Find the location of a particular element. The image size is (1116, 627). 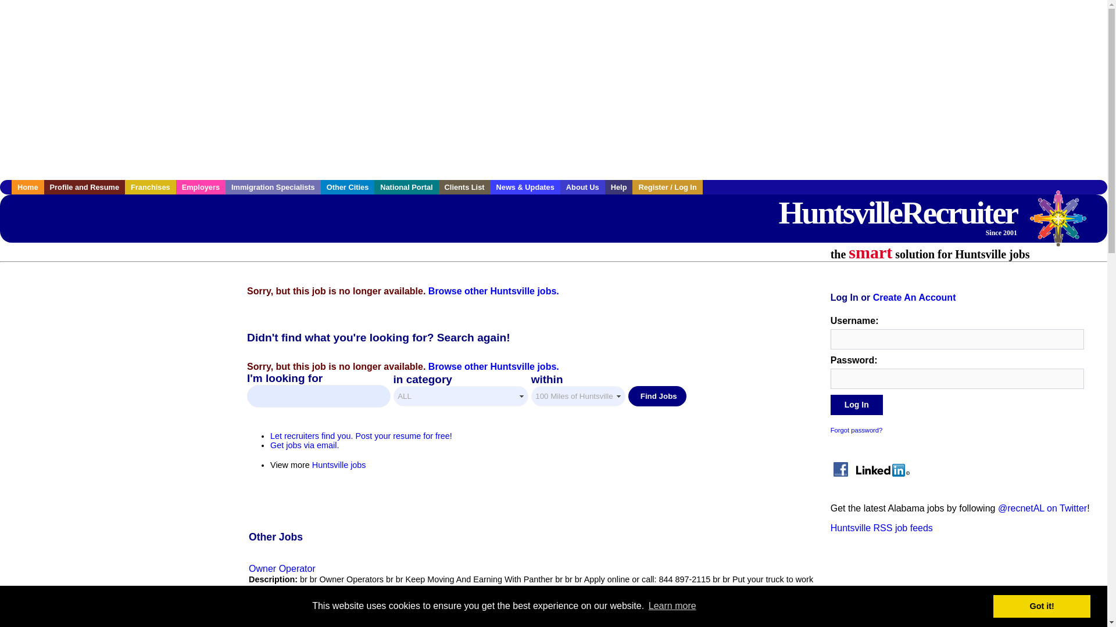

Other Recruiter Networks Cities is located at coordinates (348, 187).